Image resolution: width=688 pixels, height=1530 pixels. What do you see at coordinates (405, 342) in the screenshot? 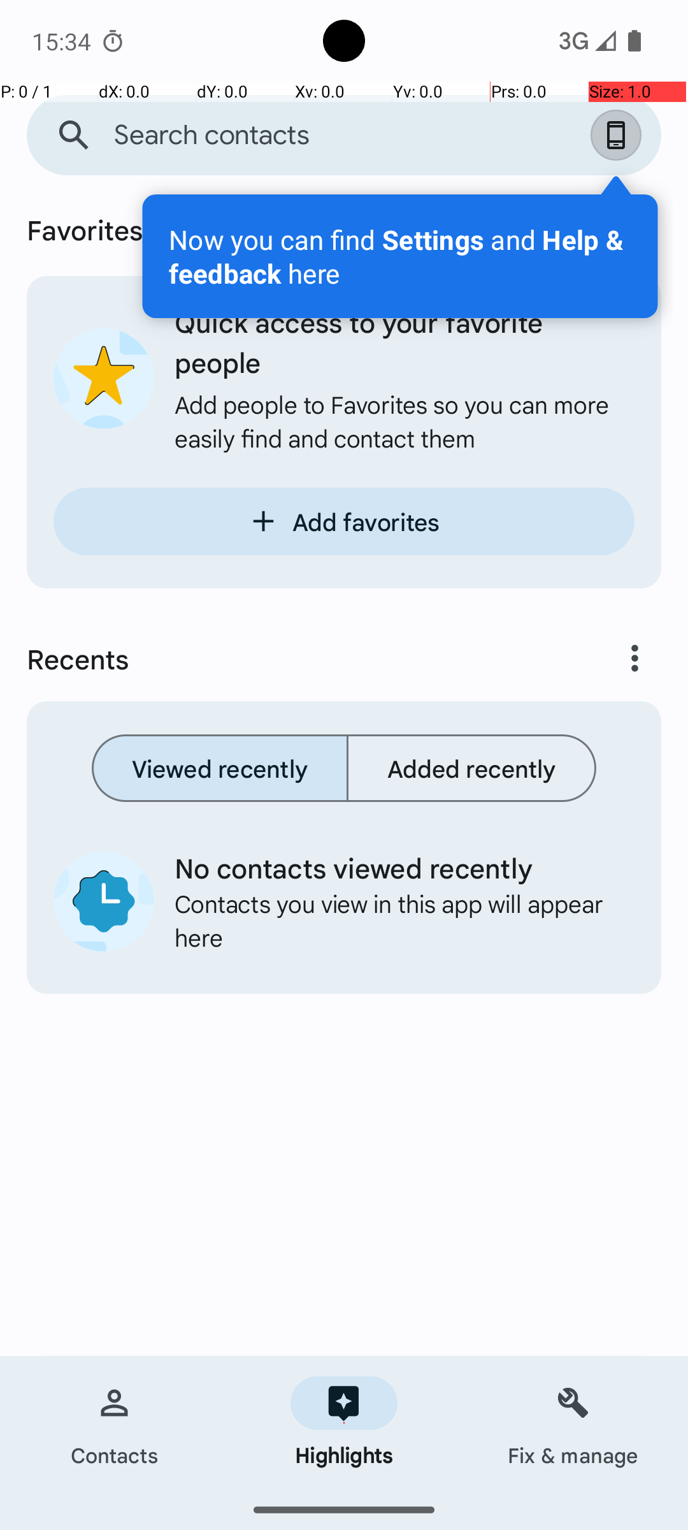
I see `Quick access to your favorite people` at bounding box center [405, 342].